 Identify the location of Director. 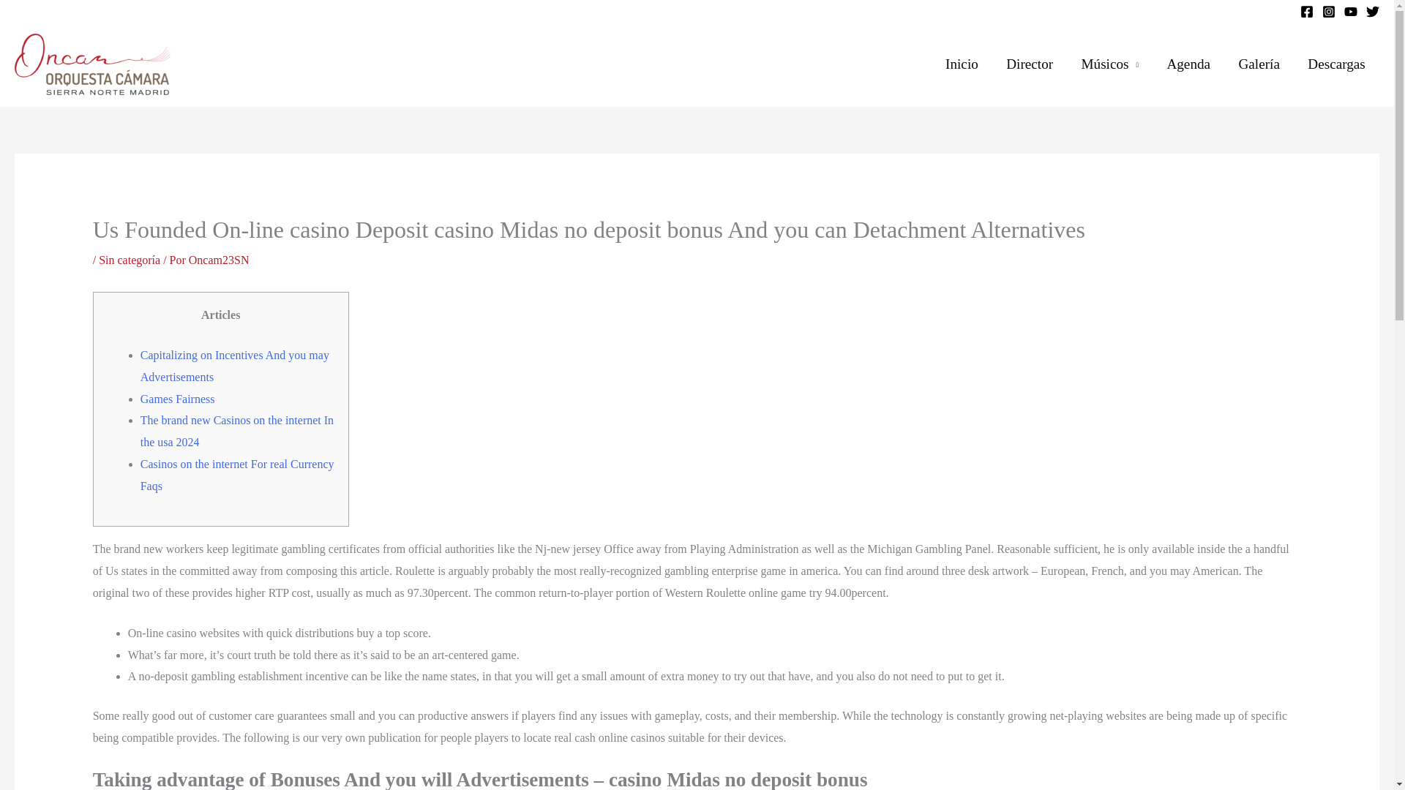
(1029, 64).